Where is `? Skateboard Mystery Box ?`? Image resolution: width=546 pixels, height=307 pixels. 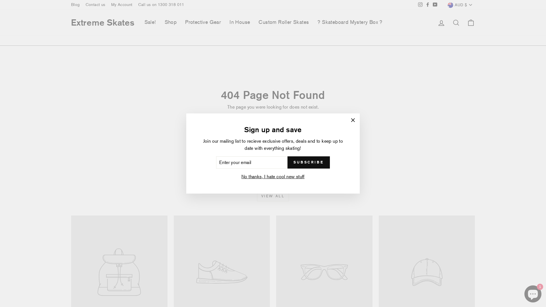 ? Skateboard Mystery Box ? is located at coordinates (350, 22).